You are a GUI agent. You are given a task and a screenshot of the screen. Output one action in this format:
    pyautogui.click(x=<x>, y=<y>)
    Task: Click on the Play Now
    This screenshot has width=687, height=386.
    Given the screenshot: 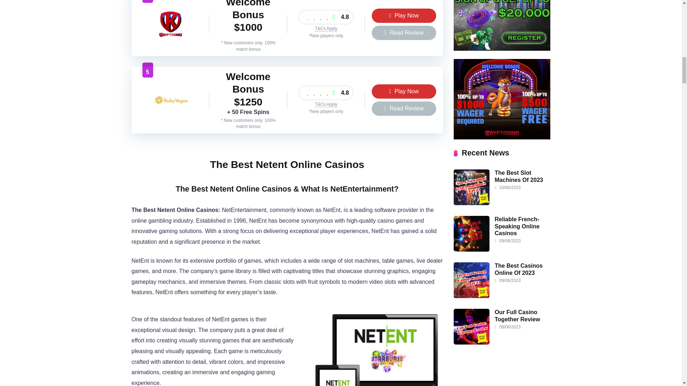 What is the action you would take?
    pyautogui.click(x=404, y=15)
    